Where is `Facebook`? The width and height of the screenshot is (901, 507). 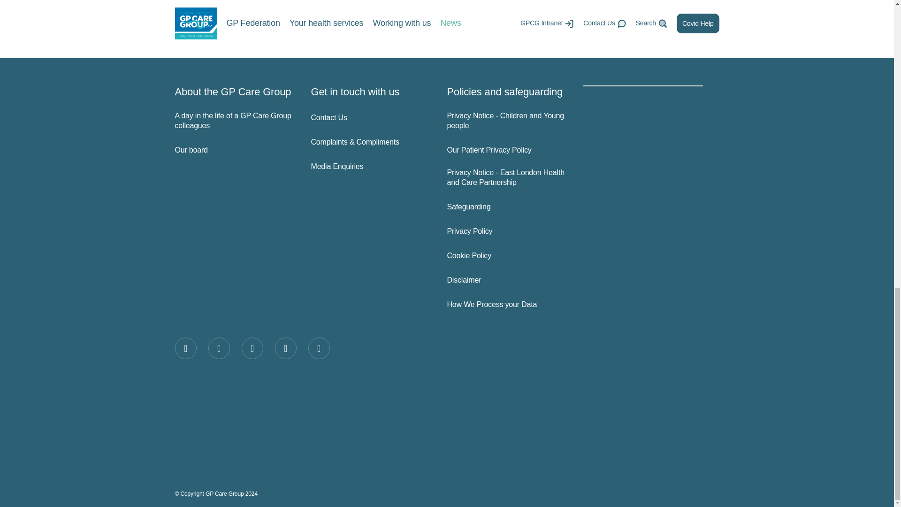
Facebook is located at coordinates (185, 348).